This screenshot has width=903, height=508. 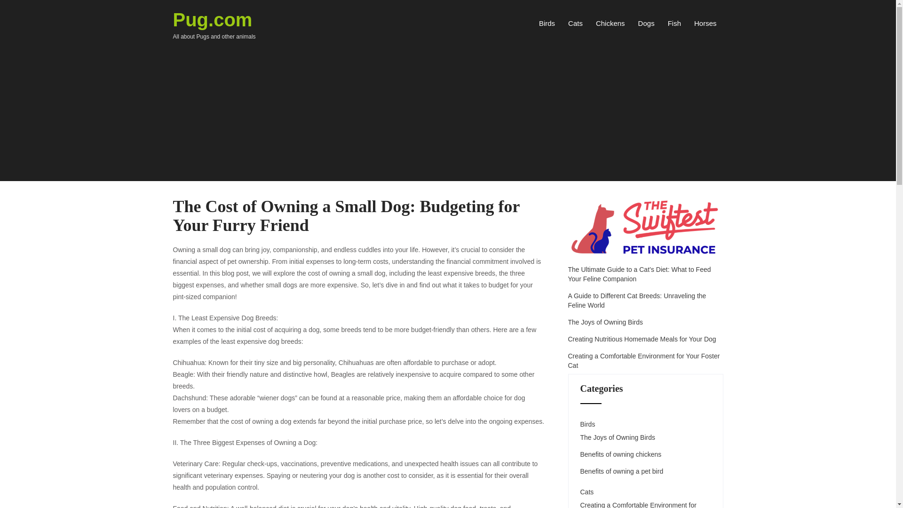 What do you see at coordinates (605, 322) in the screenshot?
I see `Chickens` at bounding box center [605, 322].